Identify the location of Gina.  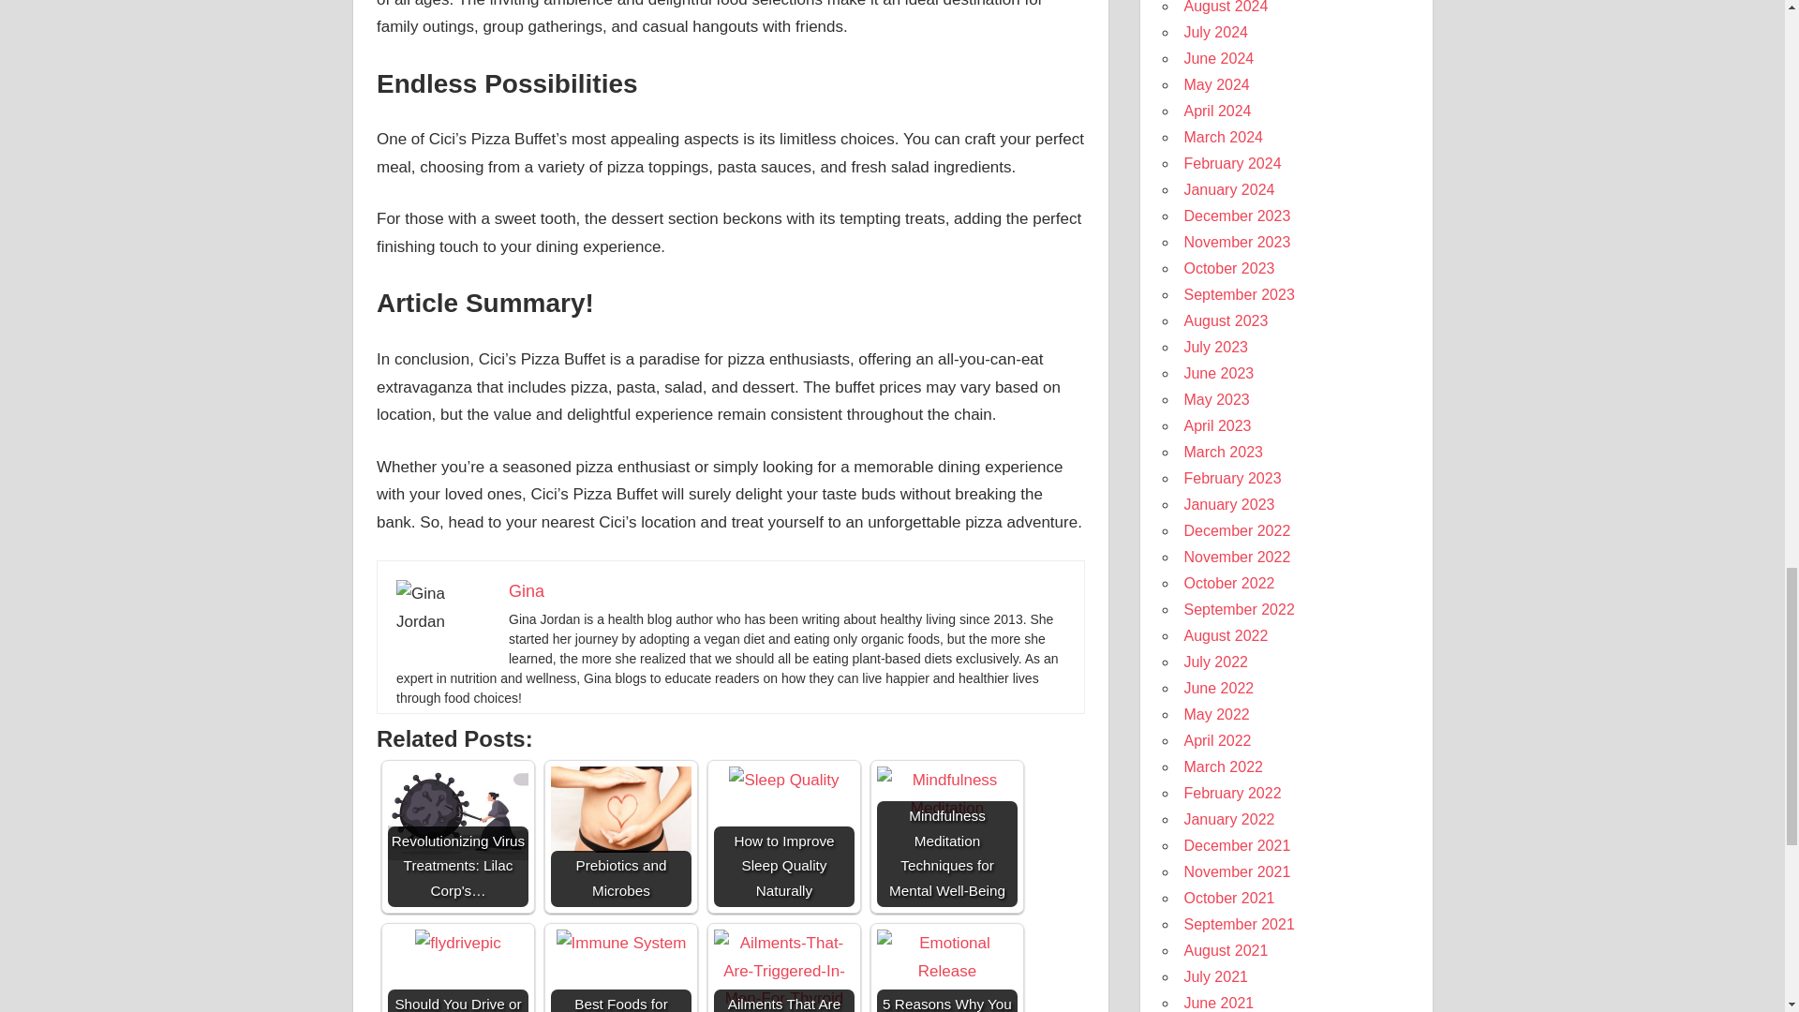
(527, 591).